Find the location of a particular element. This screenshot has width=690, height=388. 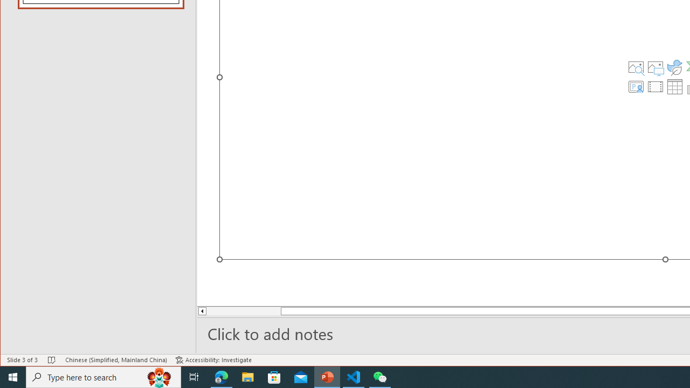

Stock Images is located at coordinates (636, 67).